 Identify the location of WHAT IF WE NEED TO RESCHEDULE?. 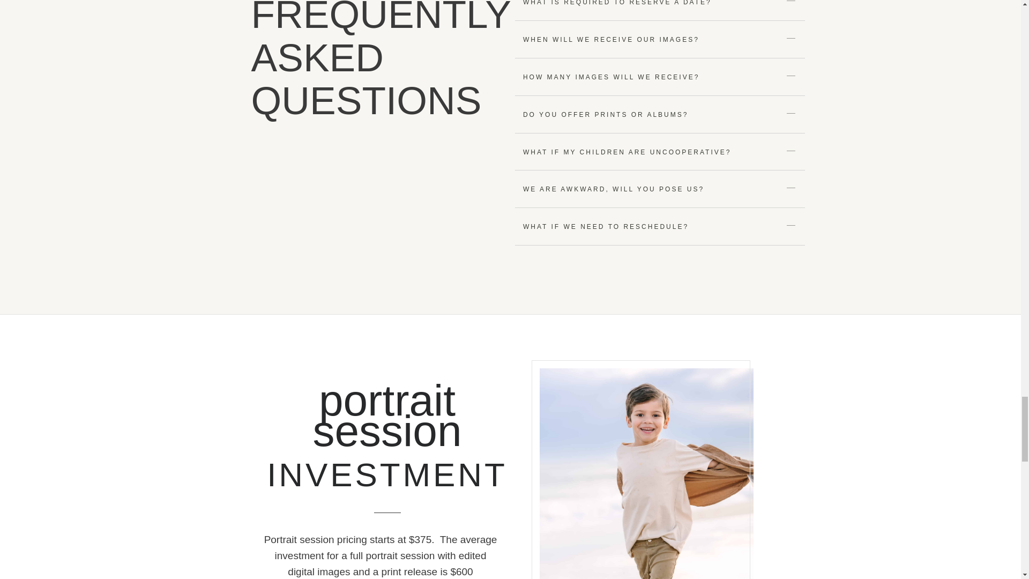
(606, 226).